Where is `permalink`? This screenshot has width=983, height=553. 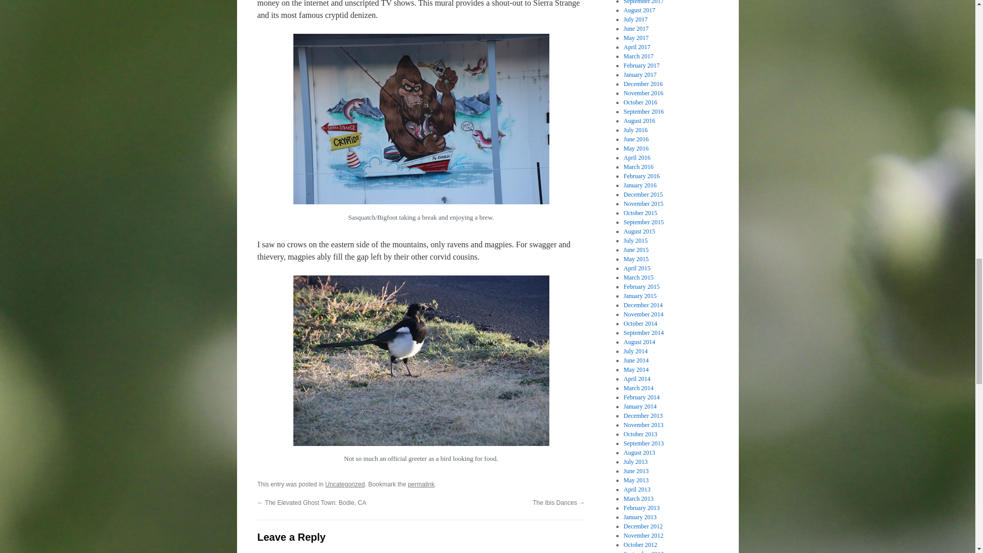 permalink is located at coordinates (421, 484).